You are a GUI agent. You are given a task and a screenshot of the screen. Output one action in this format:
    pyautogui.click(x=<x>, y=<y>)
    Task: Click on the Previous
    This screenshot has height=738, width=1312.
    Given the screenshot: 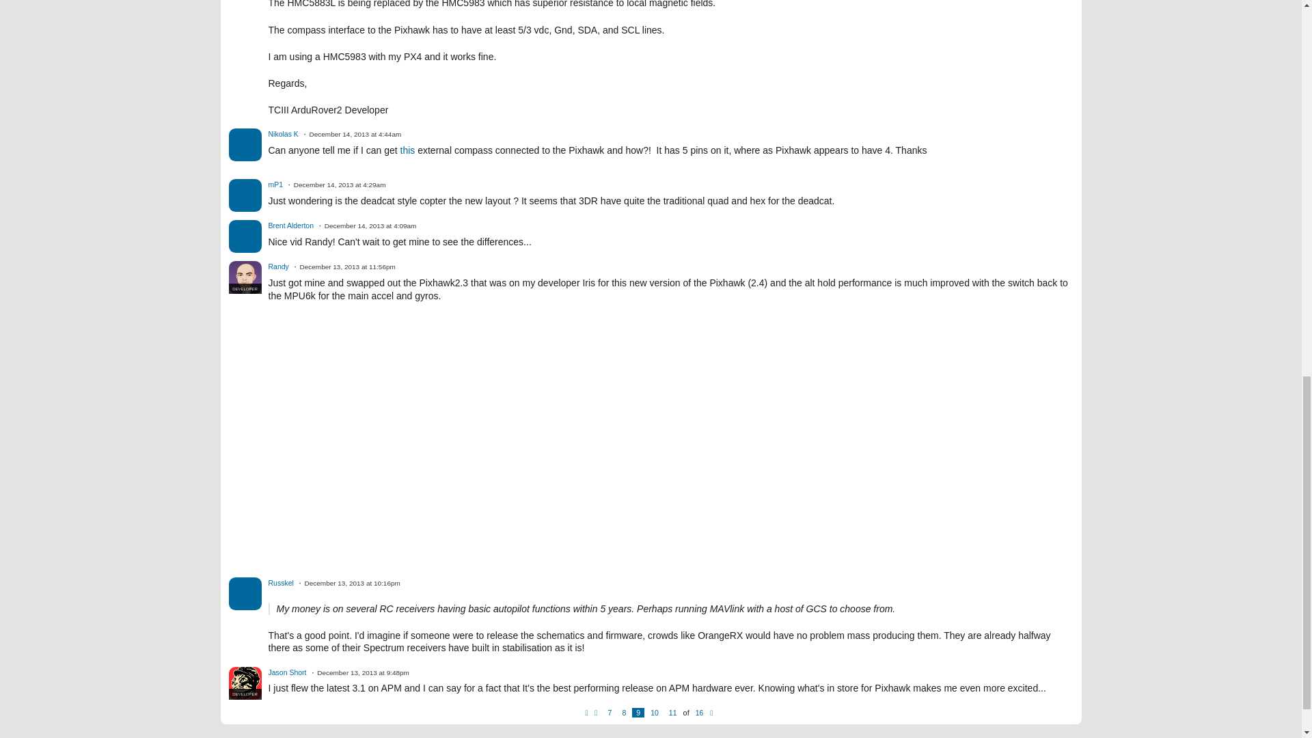 What is the action you would take?
    pyautogui.click(x=598, y=712)
    